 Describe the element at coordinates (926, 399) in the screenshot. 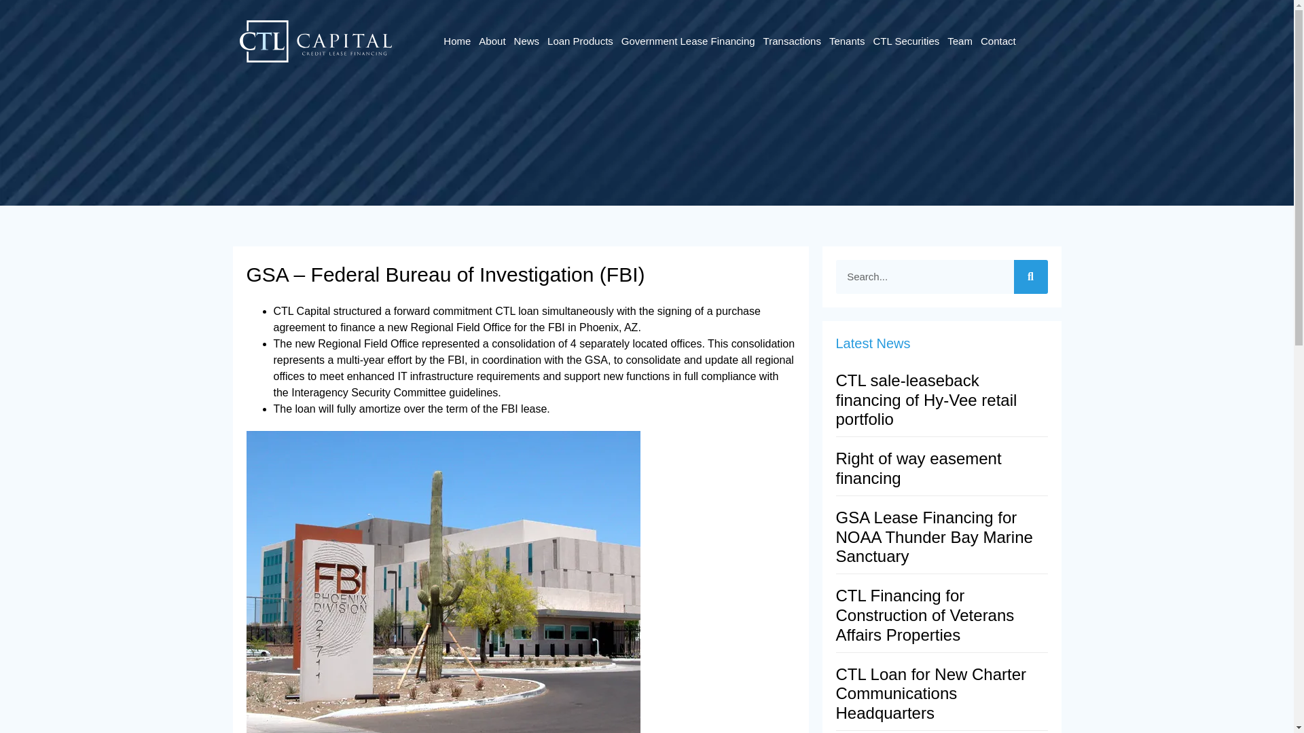

I see `CTL sale-leaseback financing of Hy-Vee retail portfolio` at that location.